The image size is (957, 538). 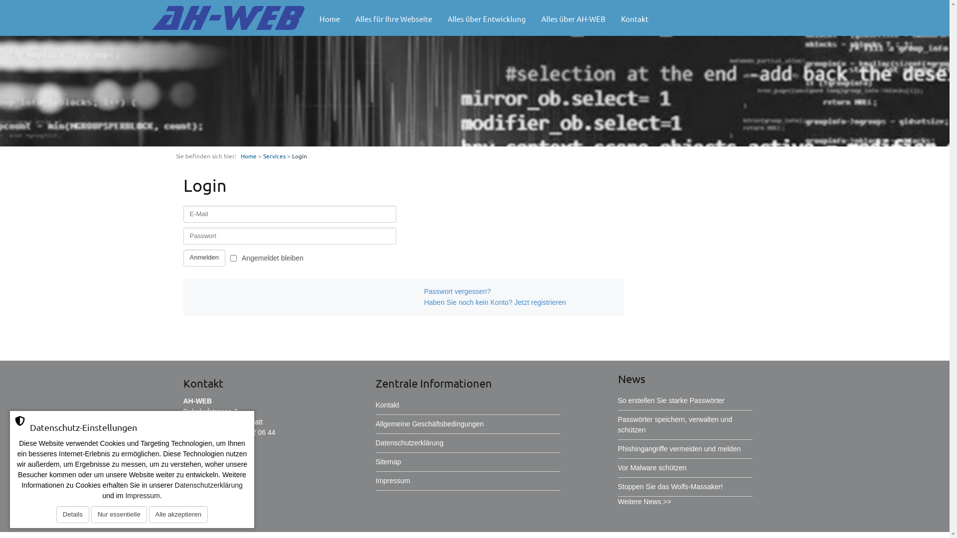 I want to click on Stoppen Sie das Wolfs-Massaker!, so click(x=671, y=487).